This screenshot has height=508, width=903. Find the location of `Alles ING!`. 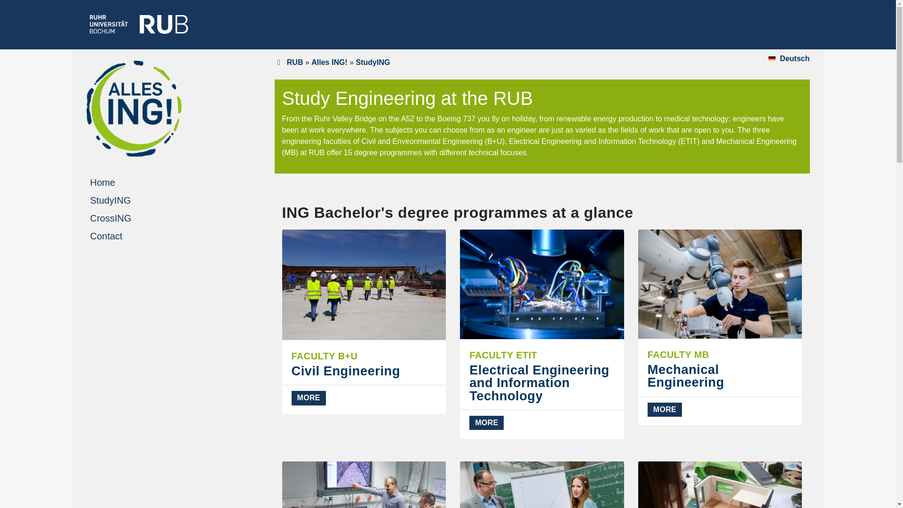

Alles ING! is located at coordinates (138, 24).